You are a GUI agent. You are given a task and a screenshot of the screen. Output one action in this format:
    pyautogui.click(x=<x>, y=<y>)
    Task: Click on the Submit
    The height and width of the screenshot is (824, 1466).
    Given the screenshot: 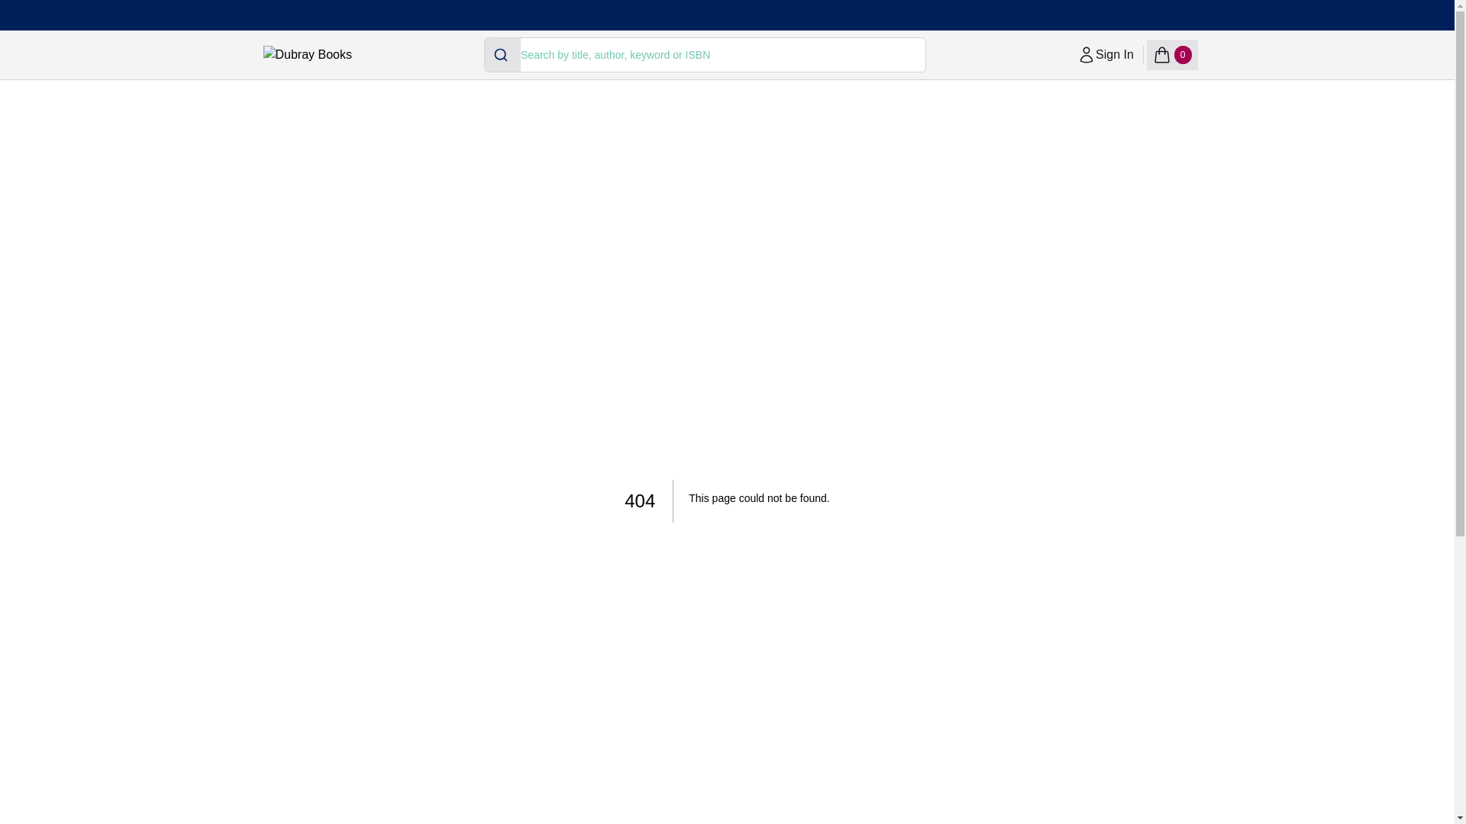 What is the action you would take?
    pyautogui.click(x=1171, y=54)
    